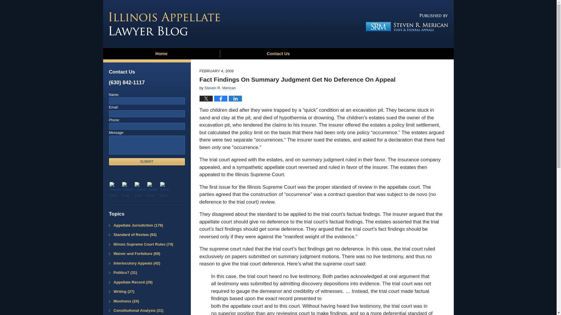  Describe the element at coordinates (220, 87) in the screenshot. I see `Steven R. Merican` at that location.